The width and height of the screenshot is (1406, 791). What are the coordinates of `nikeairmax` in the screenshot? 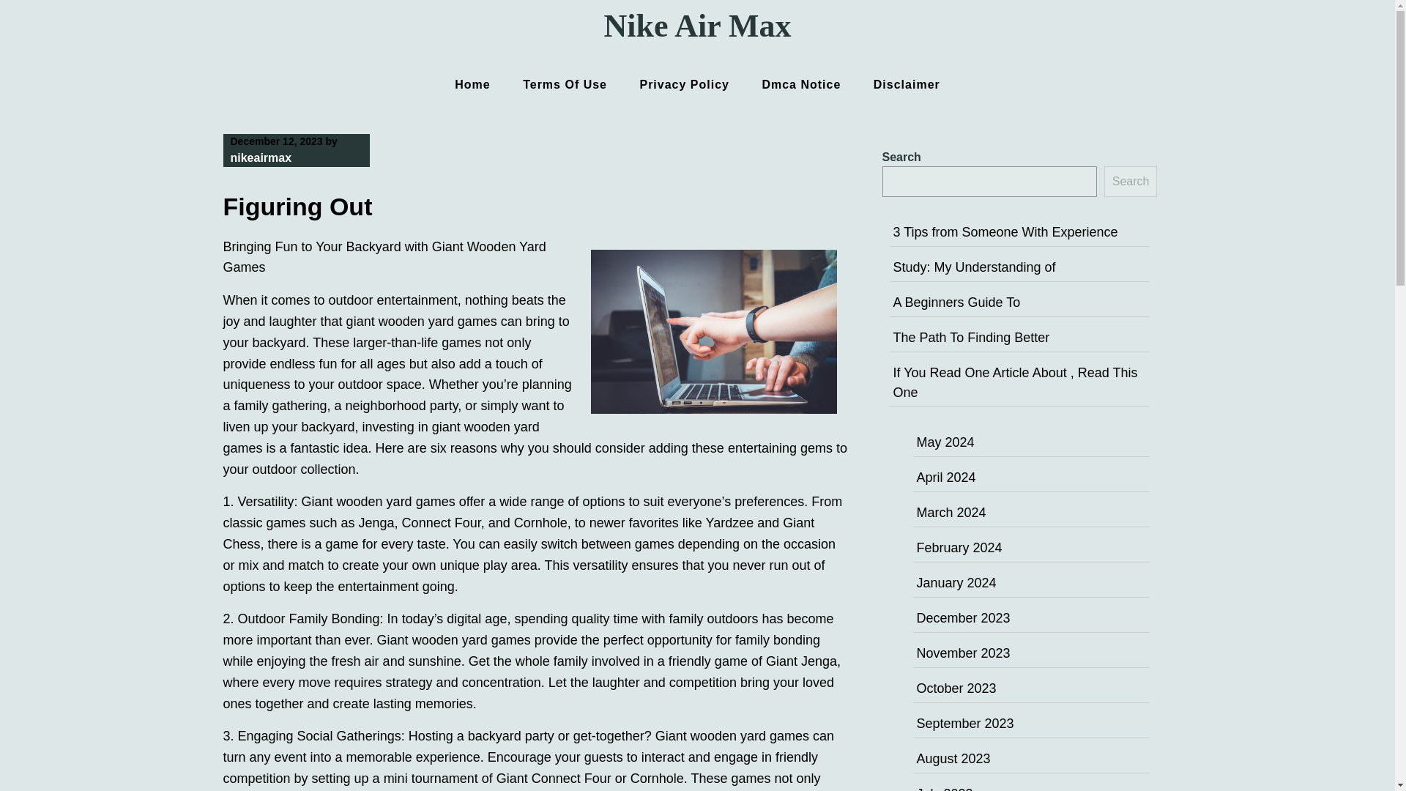 It's located at (261, 157).